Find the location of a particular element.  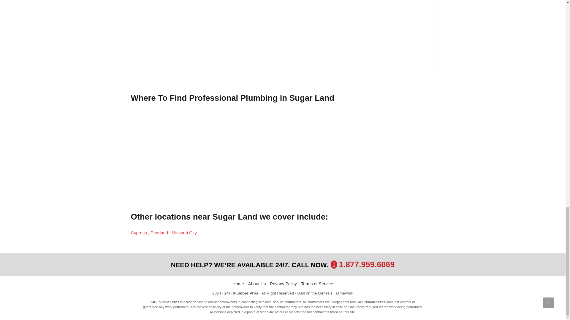

24H Plumber Pros is located at coordinates (241, 293).